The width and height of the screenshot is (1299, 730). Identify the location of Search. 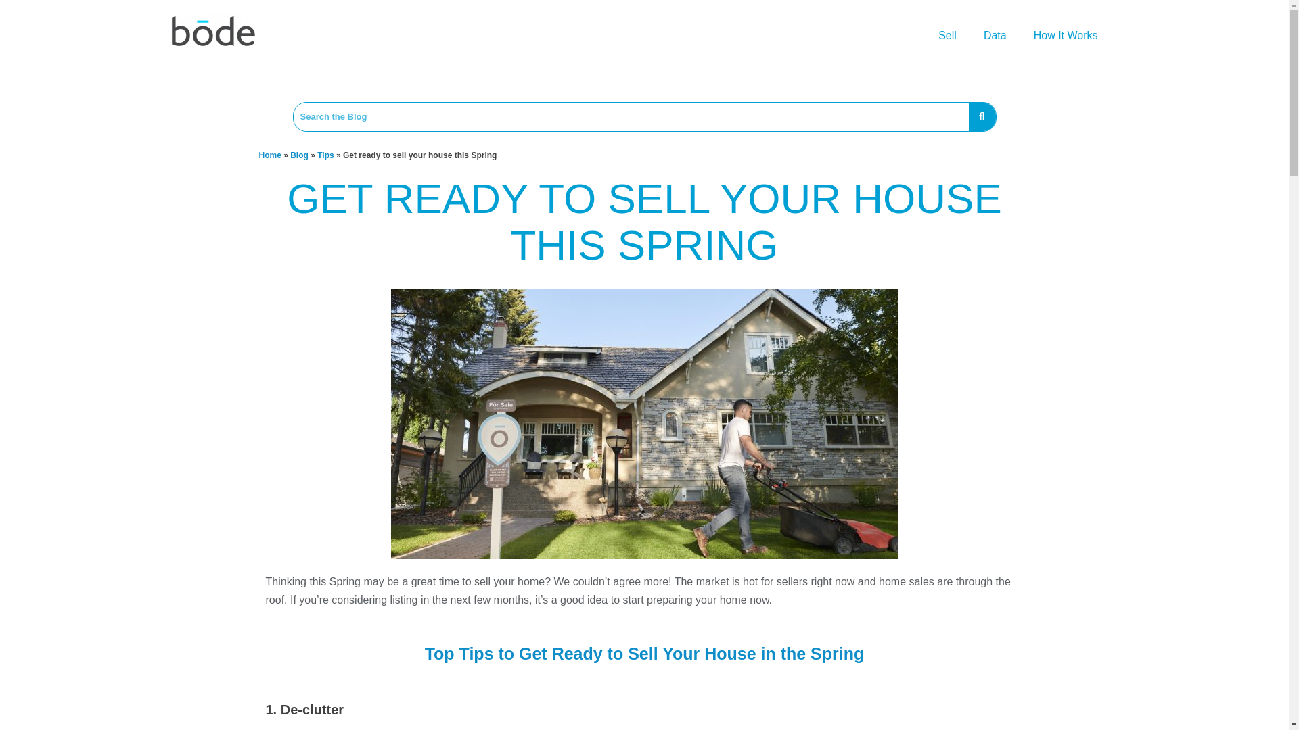
(631, 117).